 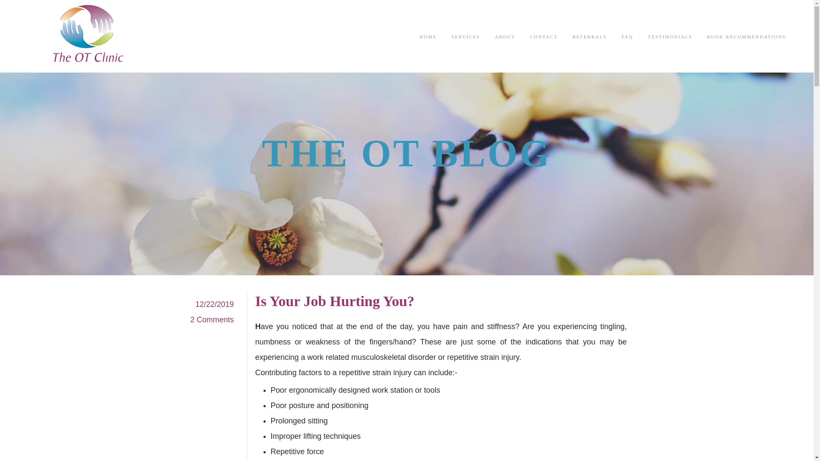 I want to click on CONTACT, so click(x=543, y=36).